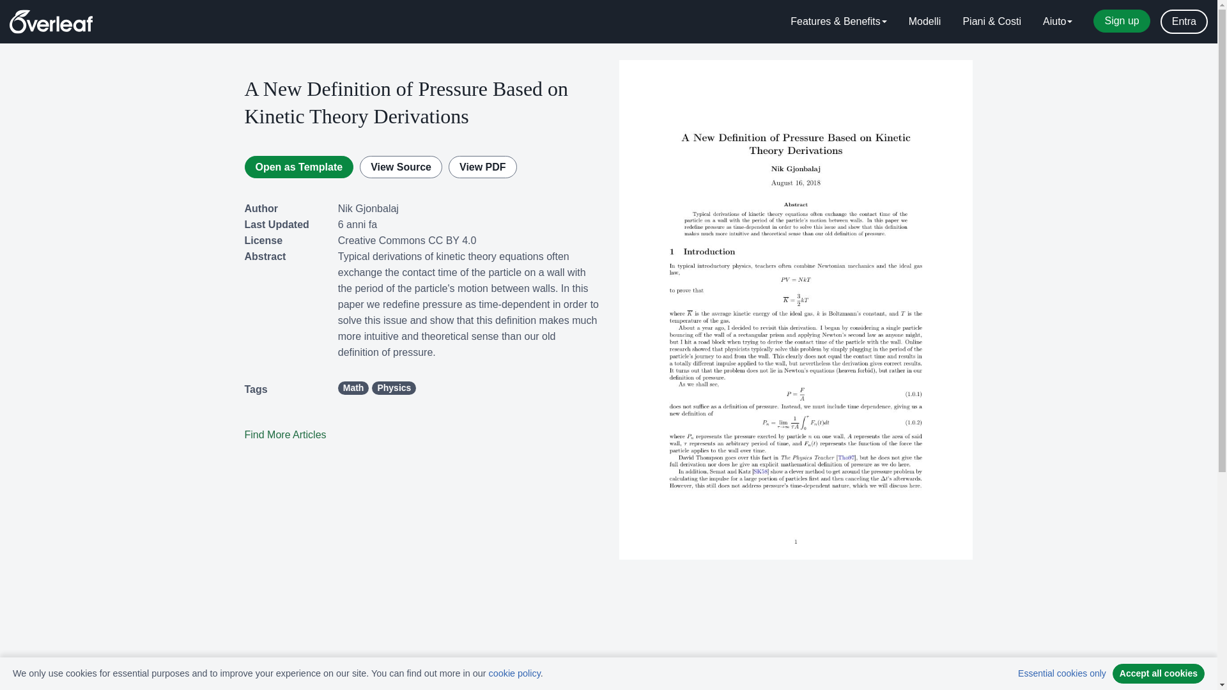 Image resolution: width=1227 pixels, height=690 pixels. I want to click on Math, so click(353, 388).